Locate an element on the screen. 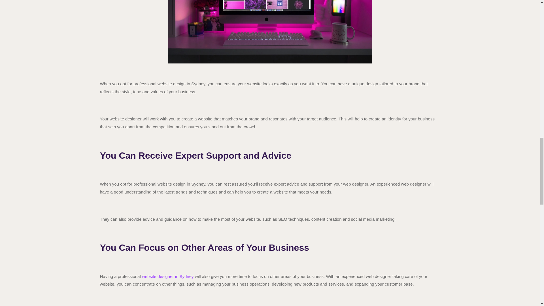 Image resolution: width=544 pixels, height=306 pixels. website designer in Sydney is located at coordinates (168, 276).